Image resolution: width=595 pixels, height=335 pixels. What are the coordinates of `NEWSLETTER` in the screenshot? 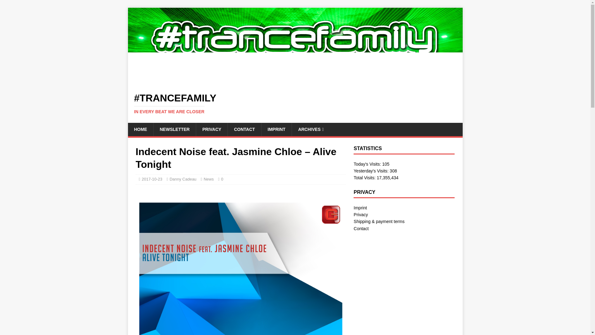 It's located at (174, 129).